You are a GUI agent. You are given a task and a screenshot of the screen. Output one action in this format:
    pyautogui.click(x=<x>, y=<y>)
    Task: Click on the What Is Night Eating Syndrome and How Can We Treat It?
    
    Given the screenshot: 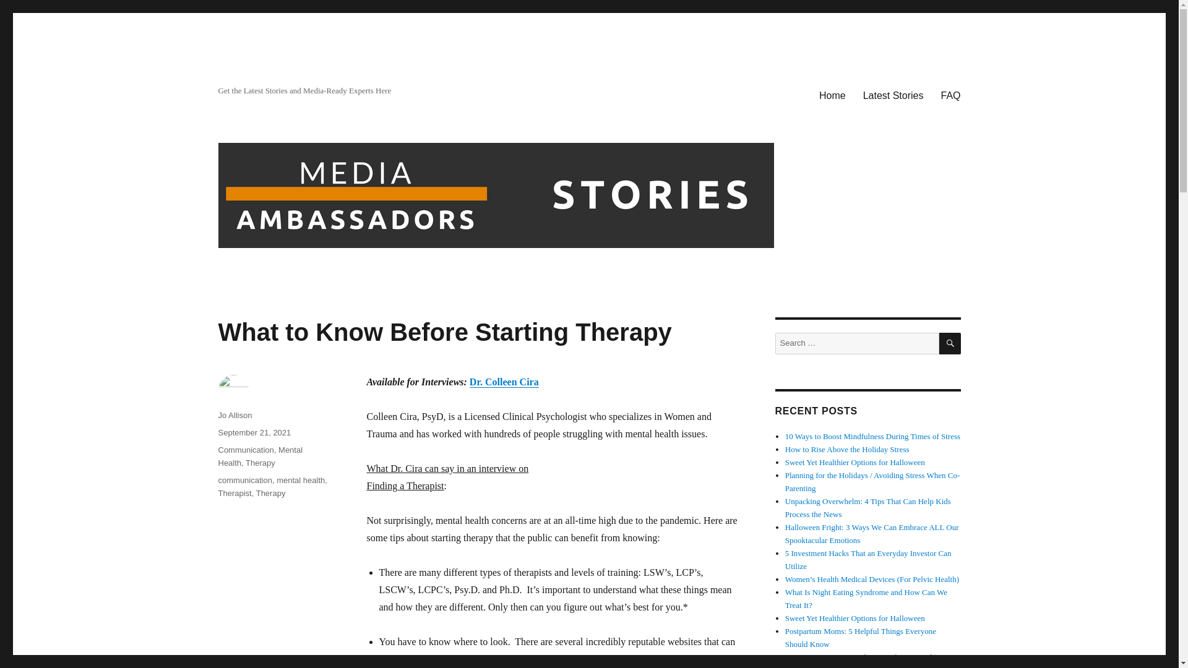 What is the action you would take?
    pyautogui.click(x=866, y=599)
    